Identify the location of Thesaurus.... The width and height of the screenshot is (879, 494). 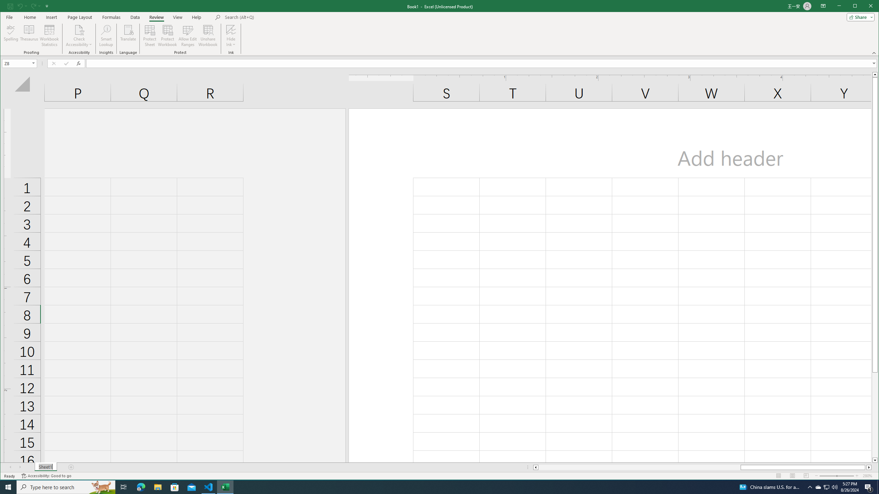
(30, 36).